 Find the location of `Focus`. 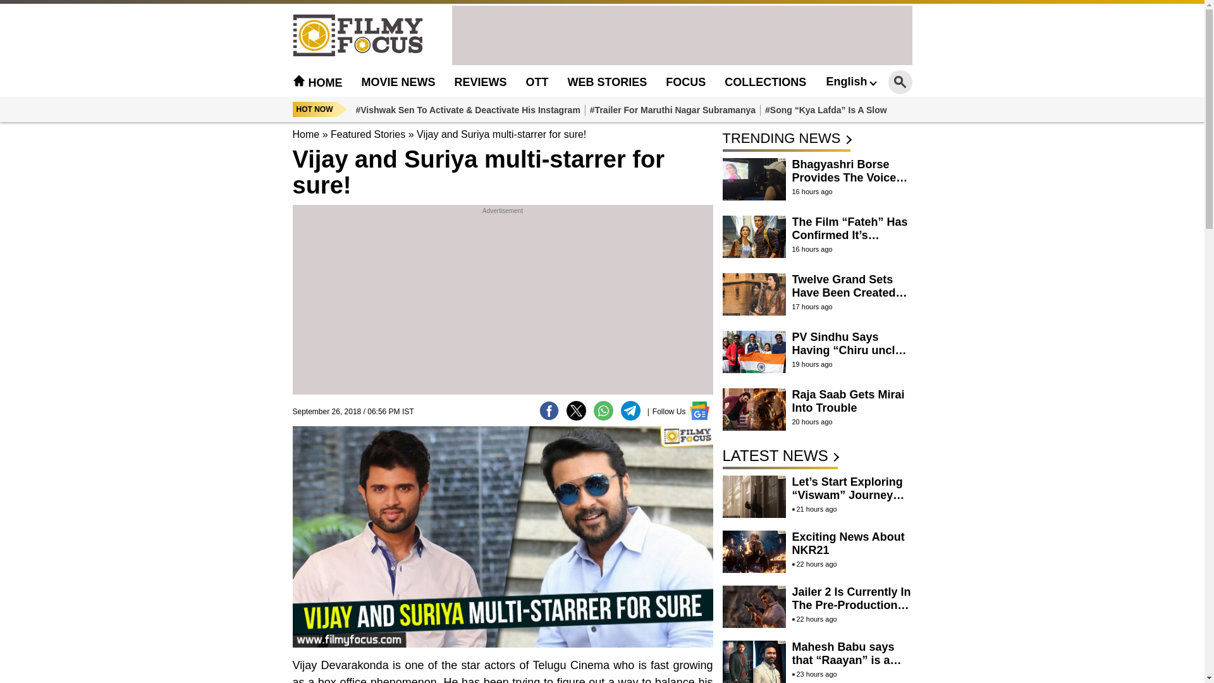

Focus is located at coordinates (685, 82).